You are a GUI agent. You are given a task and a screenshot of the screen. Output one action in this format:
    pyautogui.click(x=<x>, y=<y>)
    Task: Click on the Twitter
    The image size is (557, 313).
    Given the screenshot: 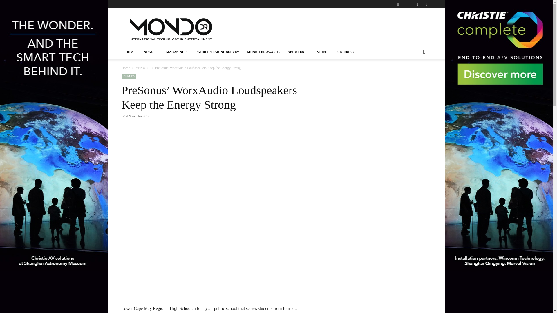 What is the action you would take?
    pyautogui.click(x=426, y=4)
    